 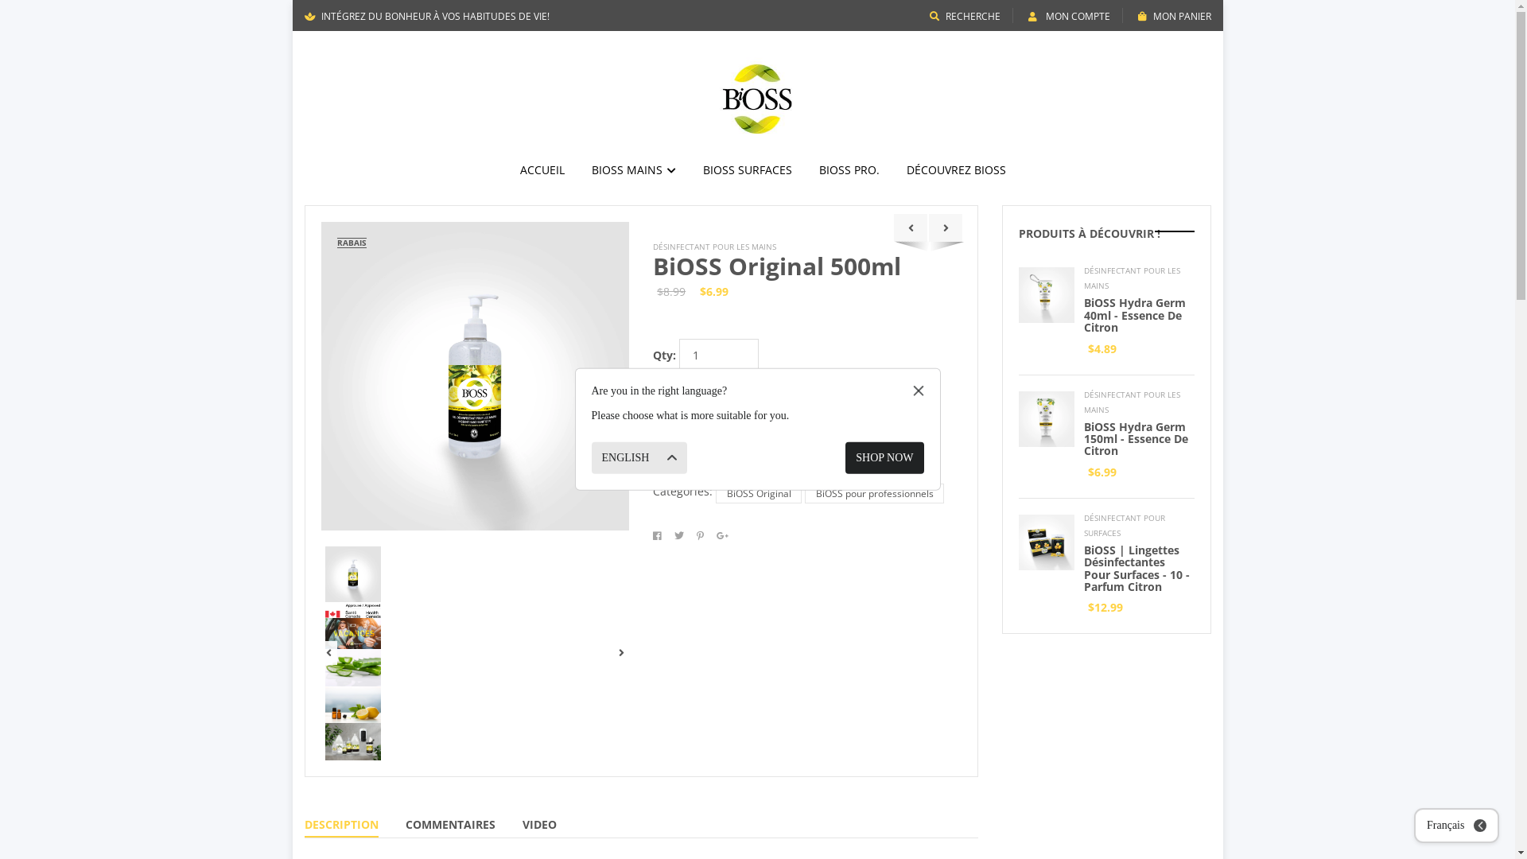 I want to click on BiOSS pour professionnels, so click(x=875, y=493).